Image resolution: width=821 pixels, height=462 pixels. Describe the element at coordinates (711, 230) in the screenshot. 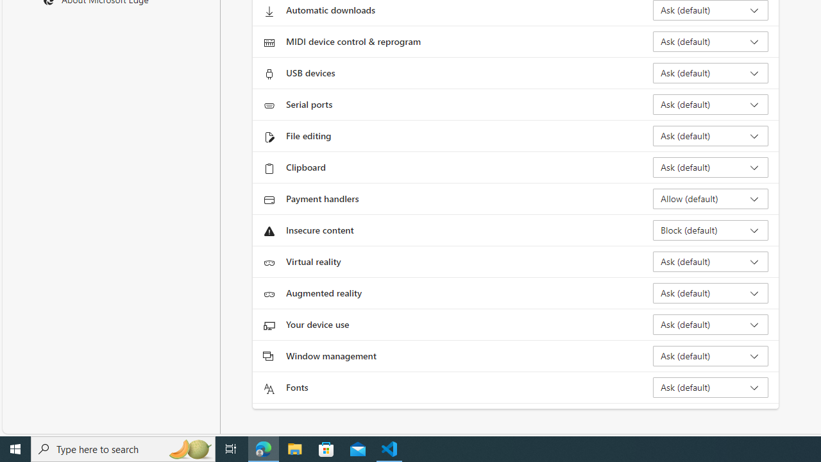

I see `Insecure content Block (default)` at that location.